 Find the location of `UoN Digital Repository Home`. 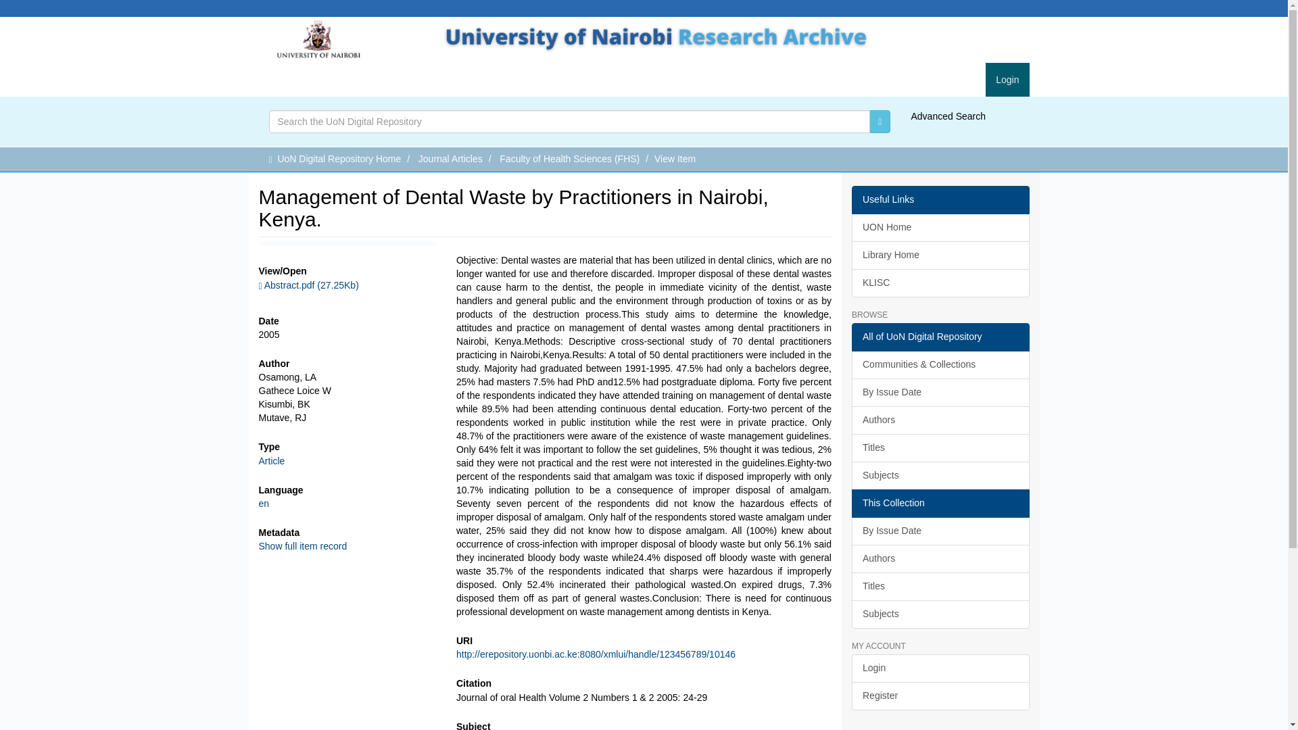

UoN Digital Repository Home is located at coordinates (339, 158).